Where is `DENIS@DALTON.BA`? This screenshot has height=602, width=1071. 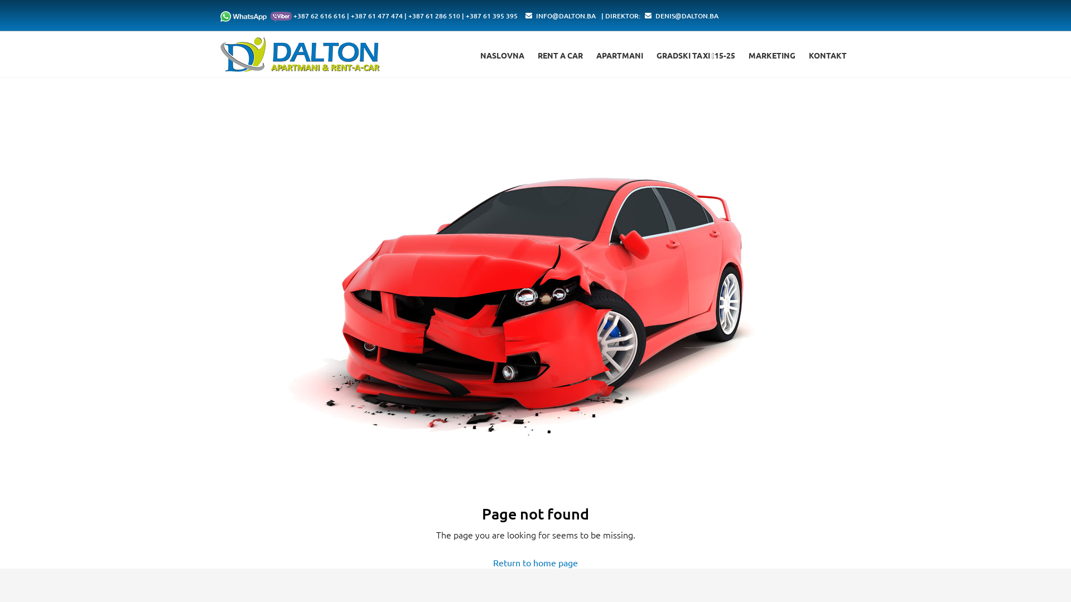 DENIS@DALTON.BA is located at coordinates (687, 16).